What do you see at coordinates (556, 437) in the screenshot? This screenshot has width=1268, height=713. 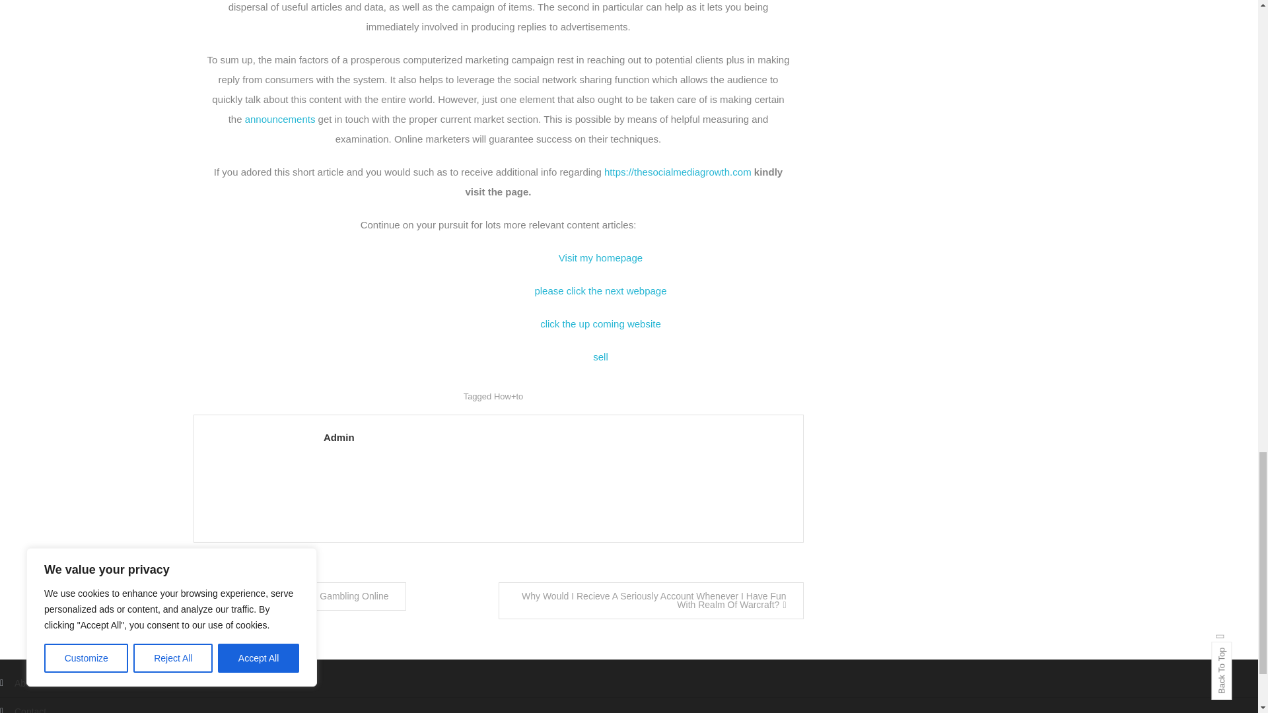 I see `Admin` at bounding box center [556, 437].